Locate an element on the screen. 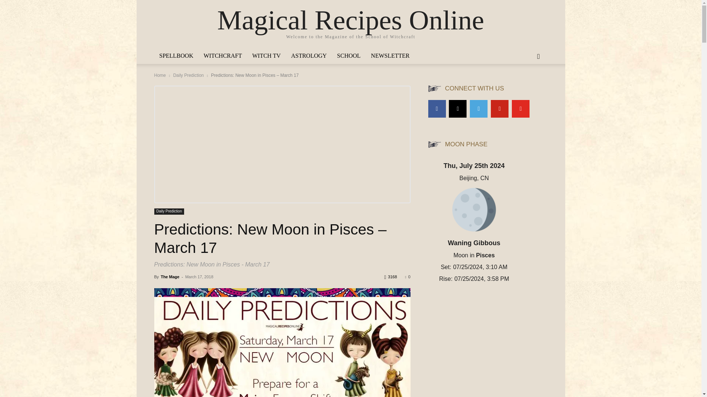 This screenshot has width=707, height=397. Facebook is located at coordinates (436, 109).